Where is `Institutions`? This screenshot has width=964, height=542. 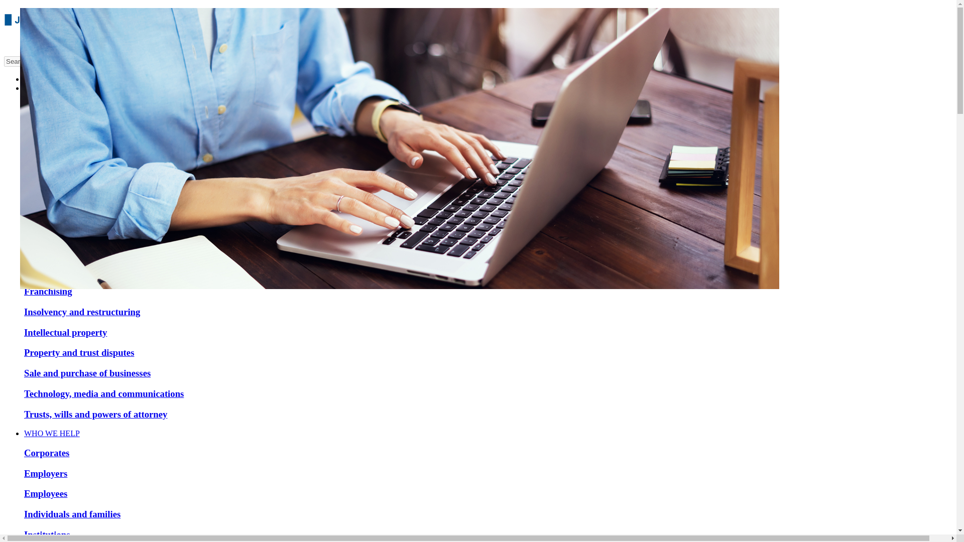
Institutions is located at coordinates (47, 534).